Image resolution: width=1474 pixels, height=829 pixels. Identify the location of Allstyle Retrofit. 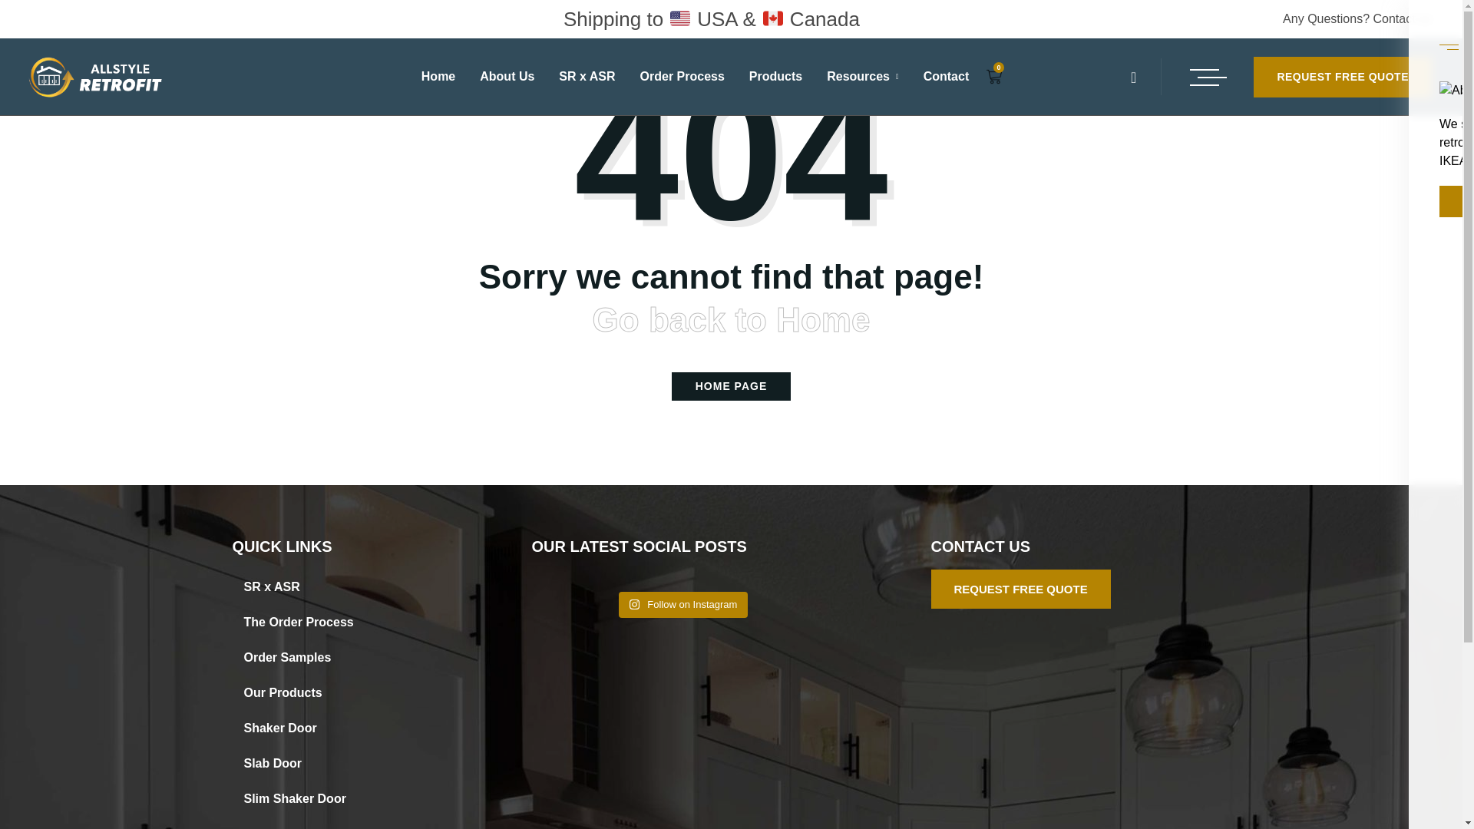
(95, 78).